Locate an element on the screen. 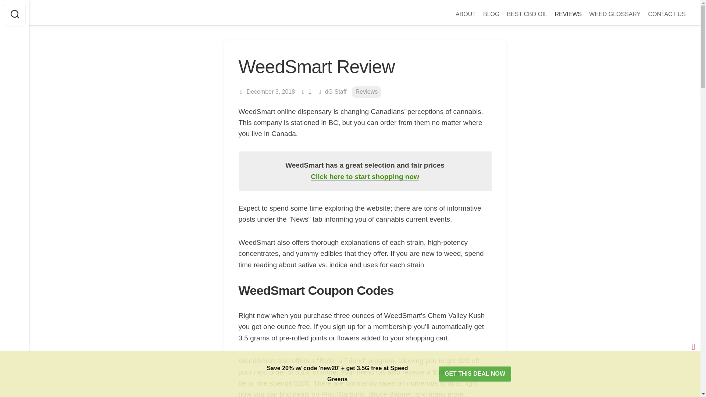 Image resolution: width=706 pixels, height=397 pixels. Reviews is located at coordinates (366, 92).